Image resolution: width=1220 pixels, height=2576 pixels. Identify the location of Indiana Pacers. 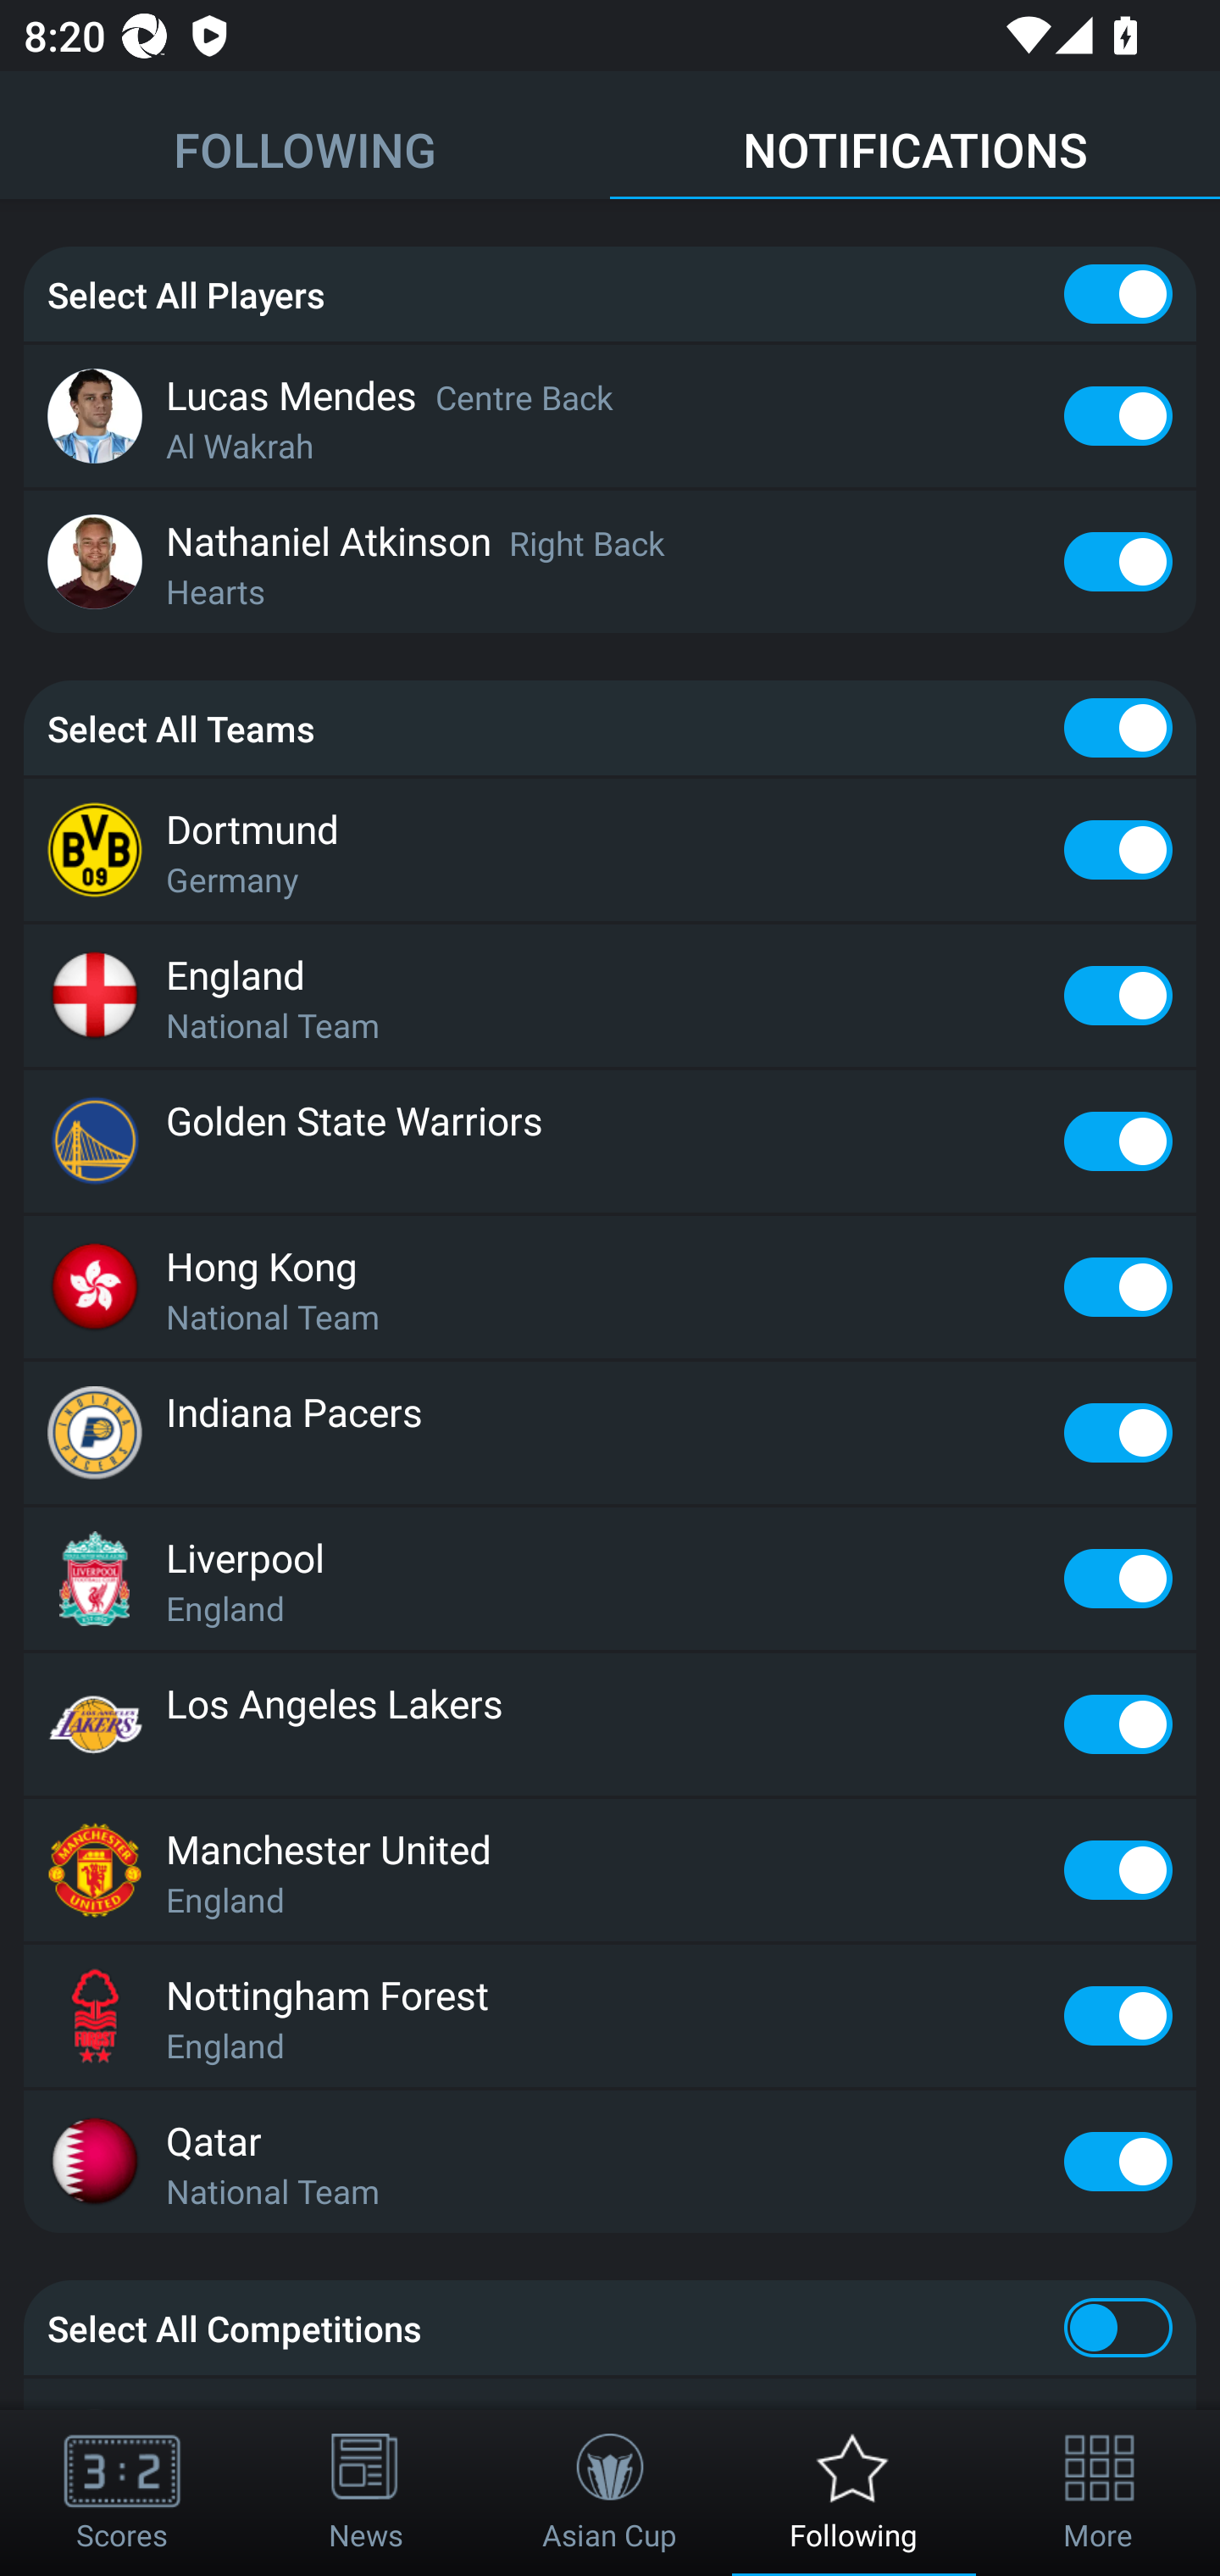
(610, 1434).